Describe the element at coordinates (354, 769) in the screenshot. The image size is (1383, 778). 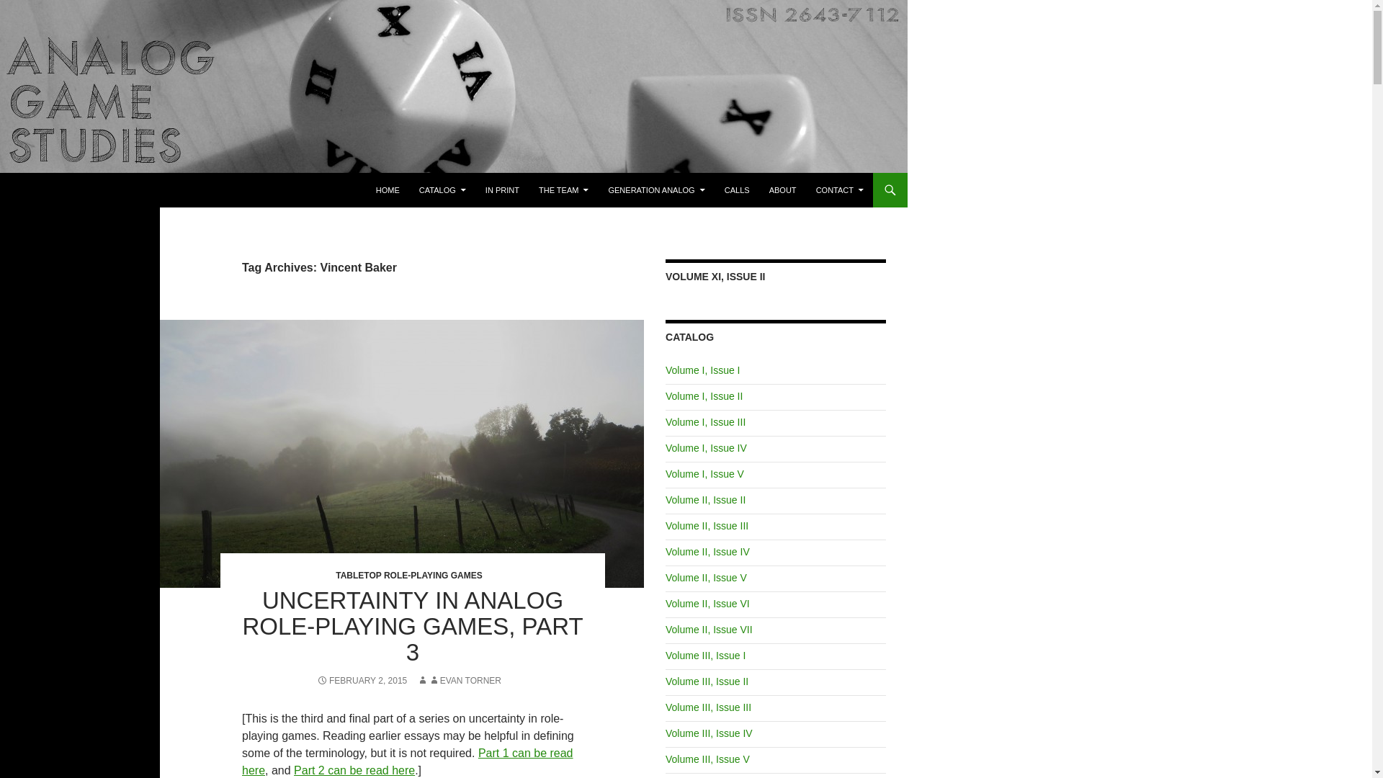
I see `Uncertainty in Analog Role-Playing Games, Part 2` at that location.